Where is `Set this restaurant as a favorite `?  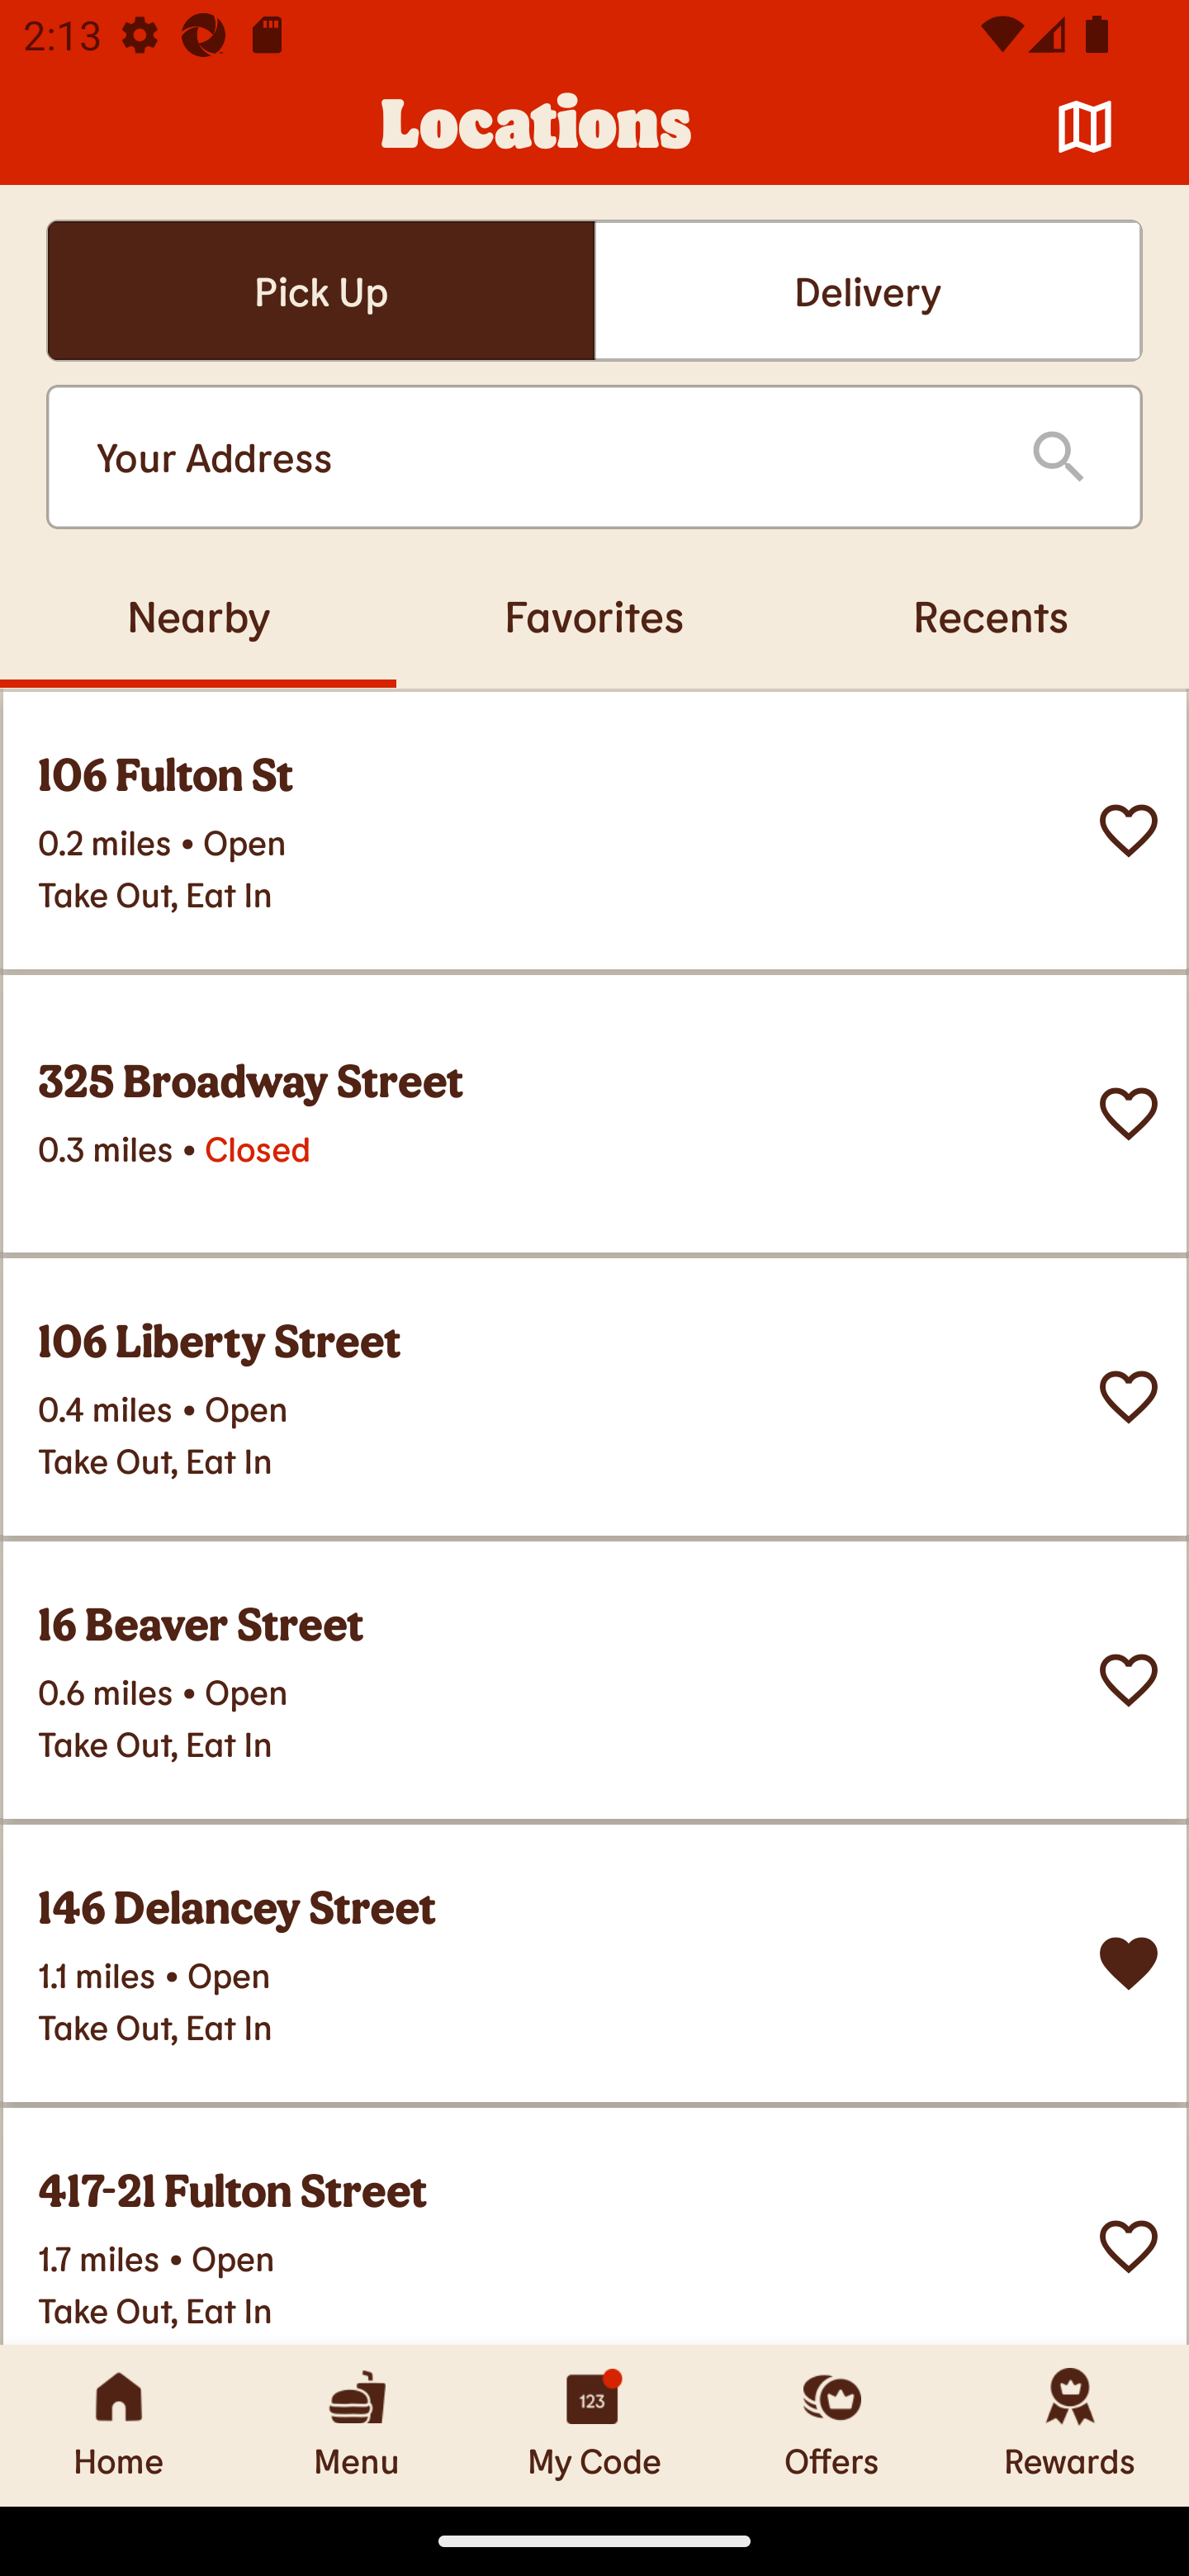 Set this restaurant as a favorite  is located at coordinates (1129, 1681).